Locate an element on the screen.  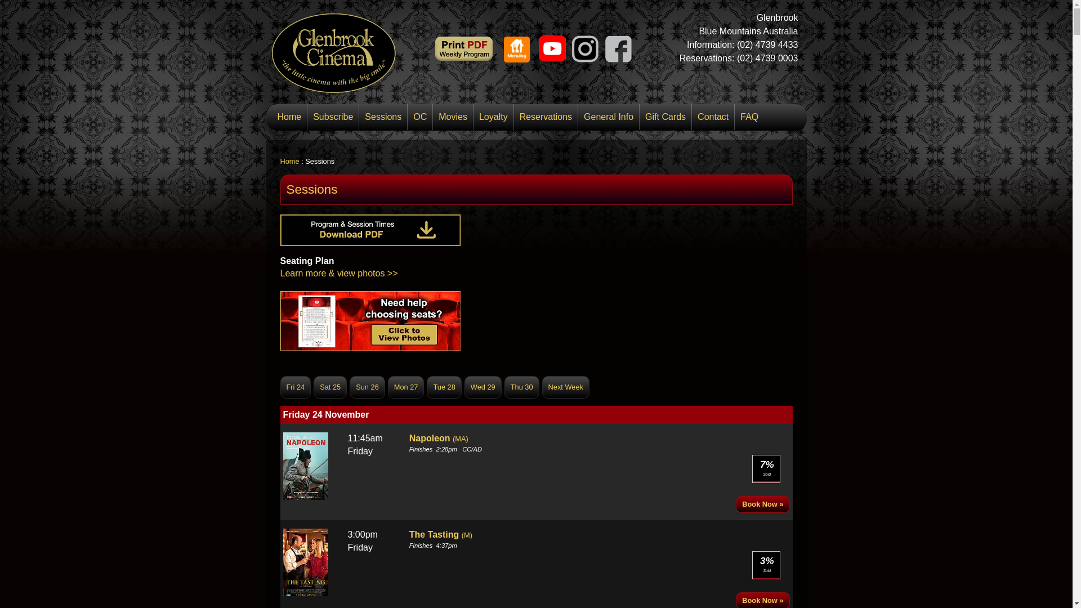
Next Week is located at coordinates (566, 387).